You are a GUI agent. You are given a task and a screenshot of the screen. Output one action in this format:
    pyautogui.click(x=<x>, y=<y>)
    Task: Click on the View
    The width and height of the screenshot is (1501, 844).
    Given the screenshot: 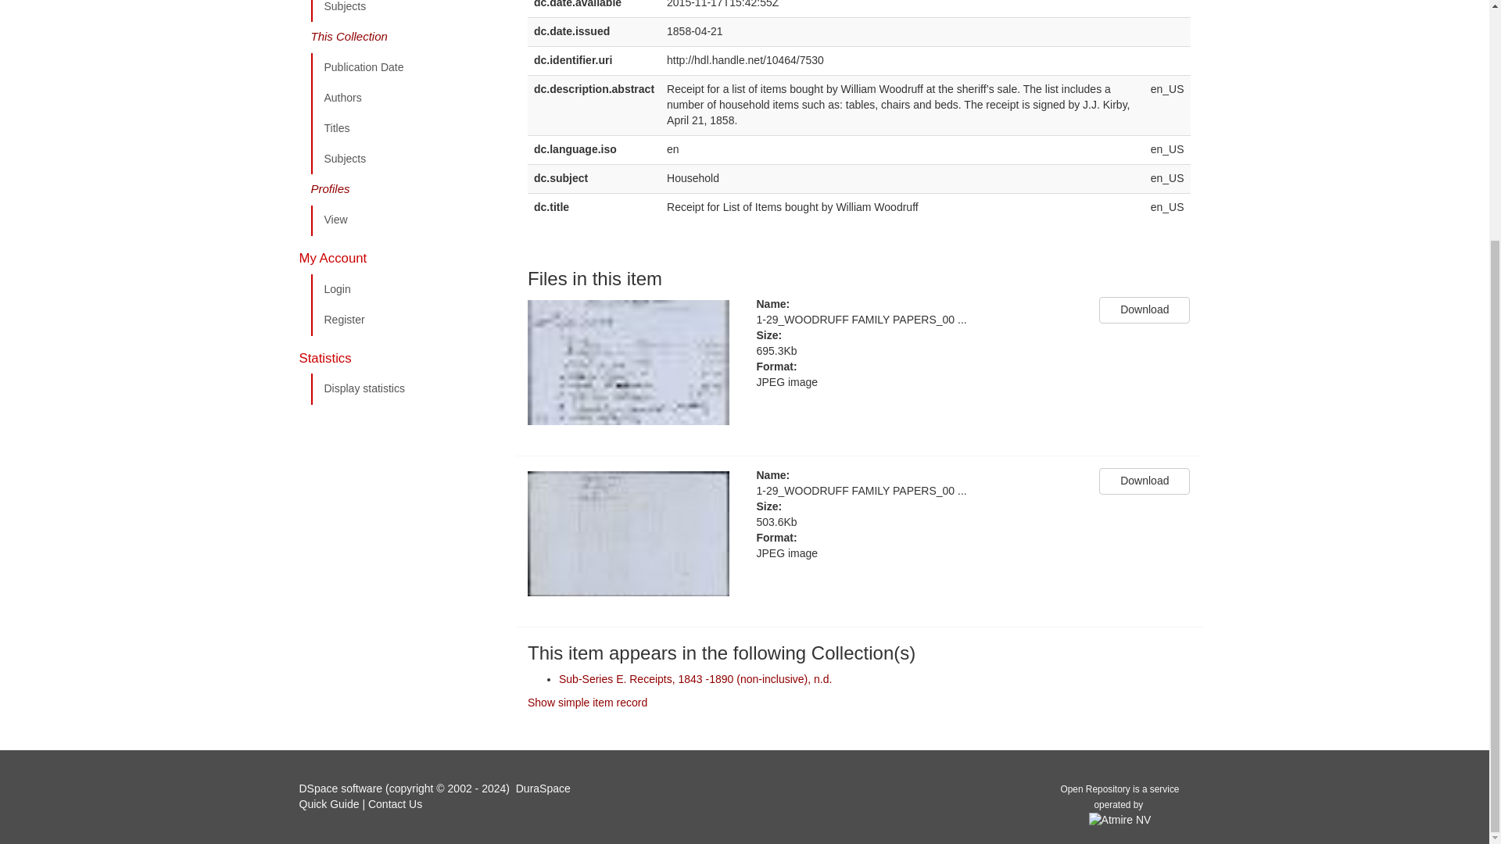 What is the action you would take?
    pyautogui.click(x=407, y=220)
    